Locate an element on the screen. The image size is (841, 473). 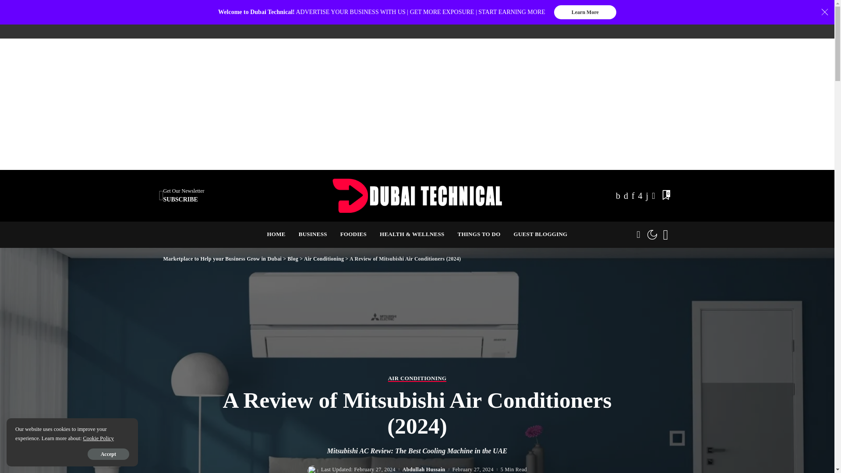
Learn More is located at coordinates (585, 12).